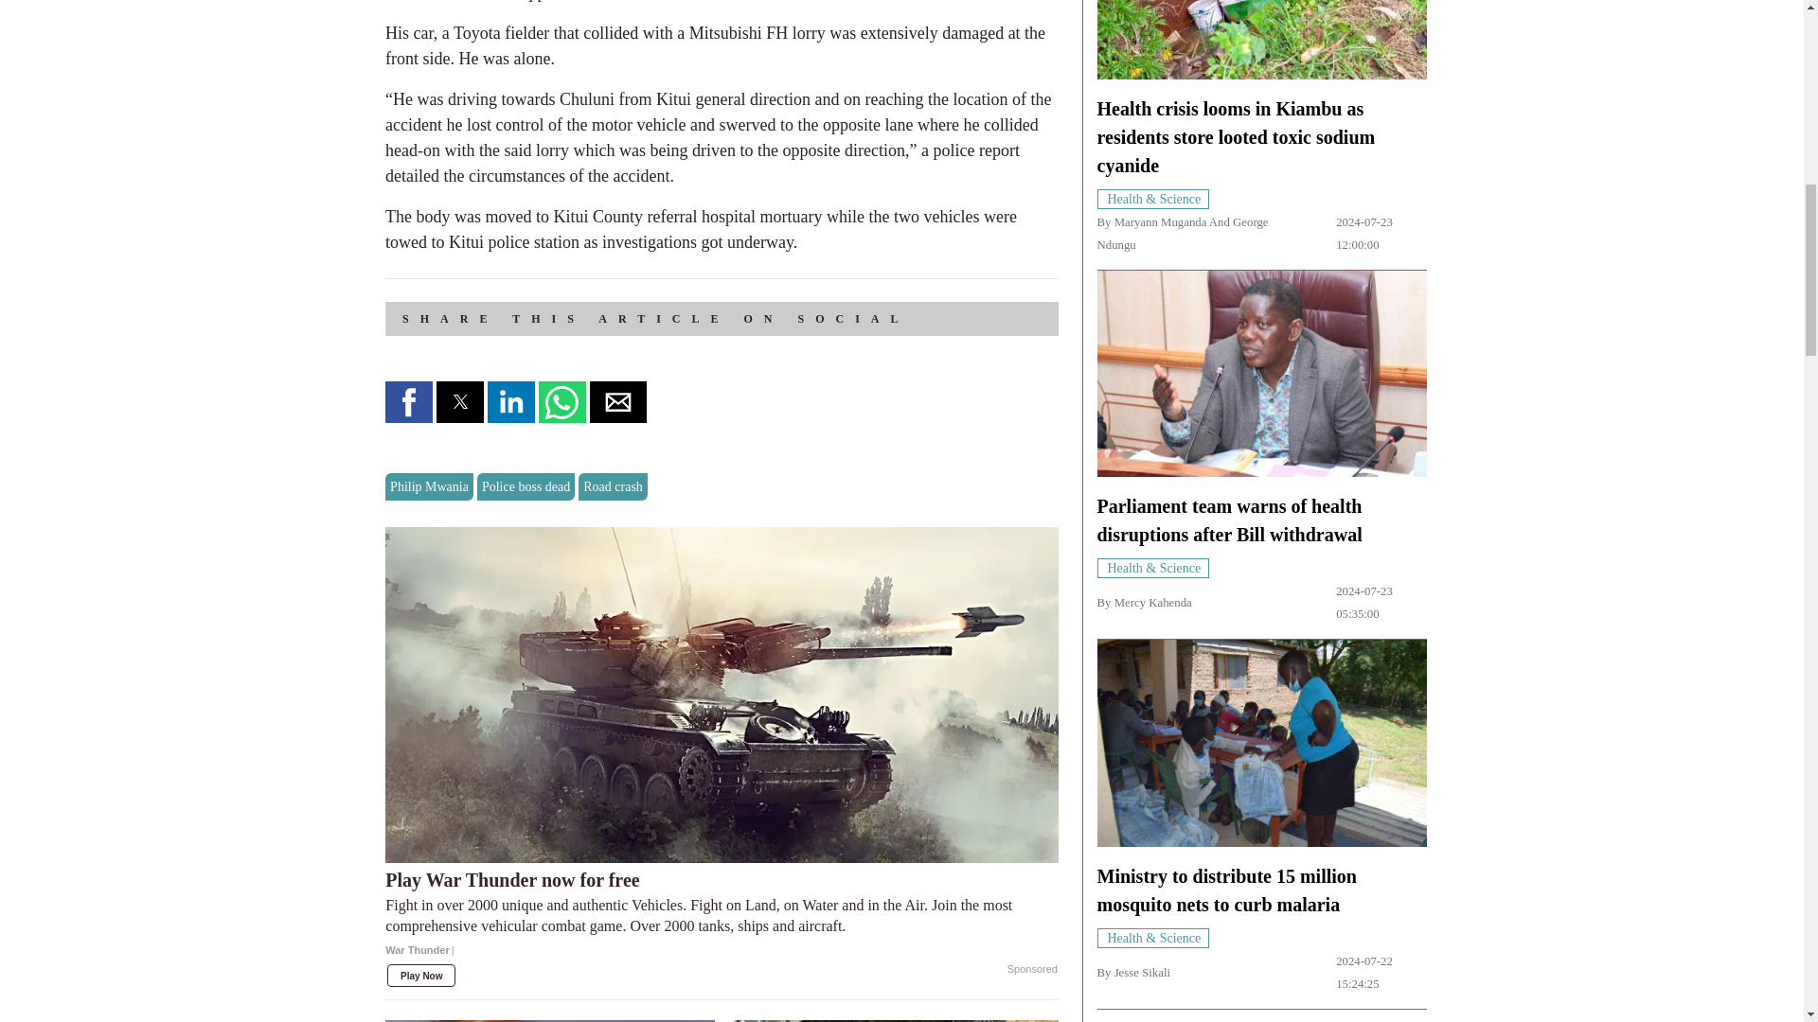 This screenshot has height=1022, width=1818. I want to click on Police boss dead, so click(525, 486).